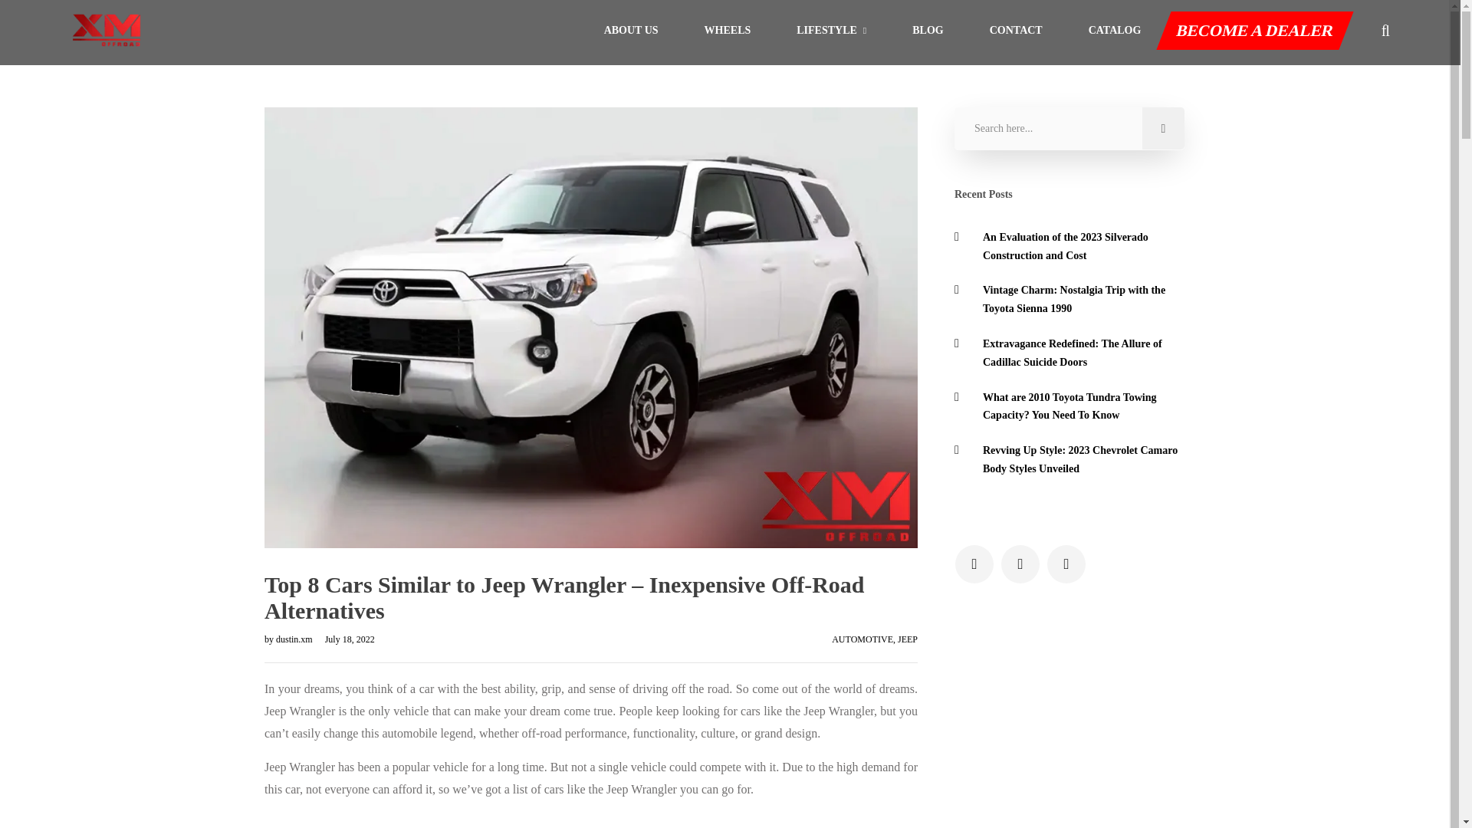  I want to click on Search text, so click(1069, 129).